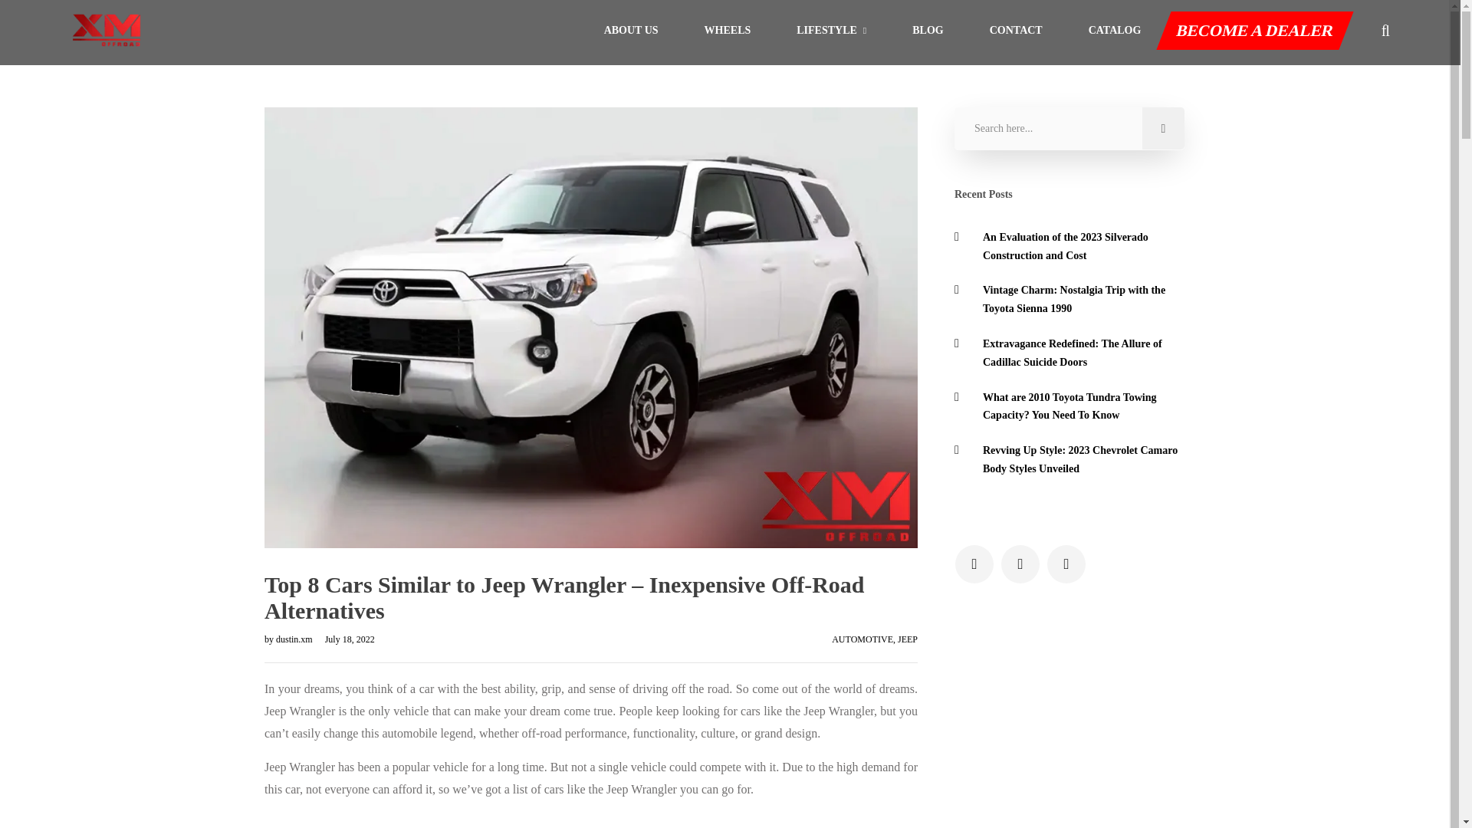  I want to click on Search text, so click(1069, 129).